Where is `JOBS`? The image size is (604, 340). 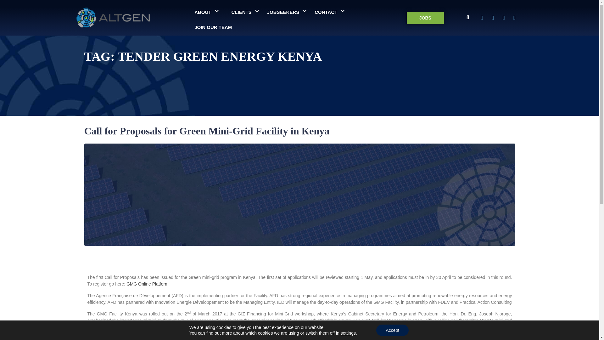 JOBS is located at coordinates (425, 18).